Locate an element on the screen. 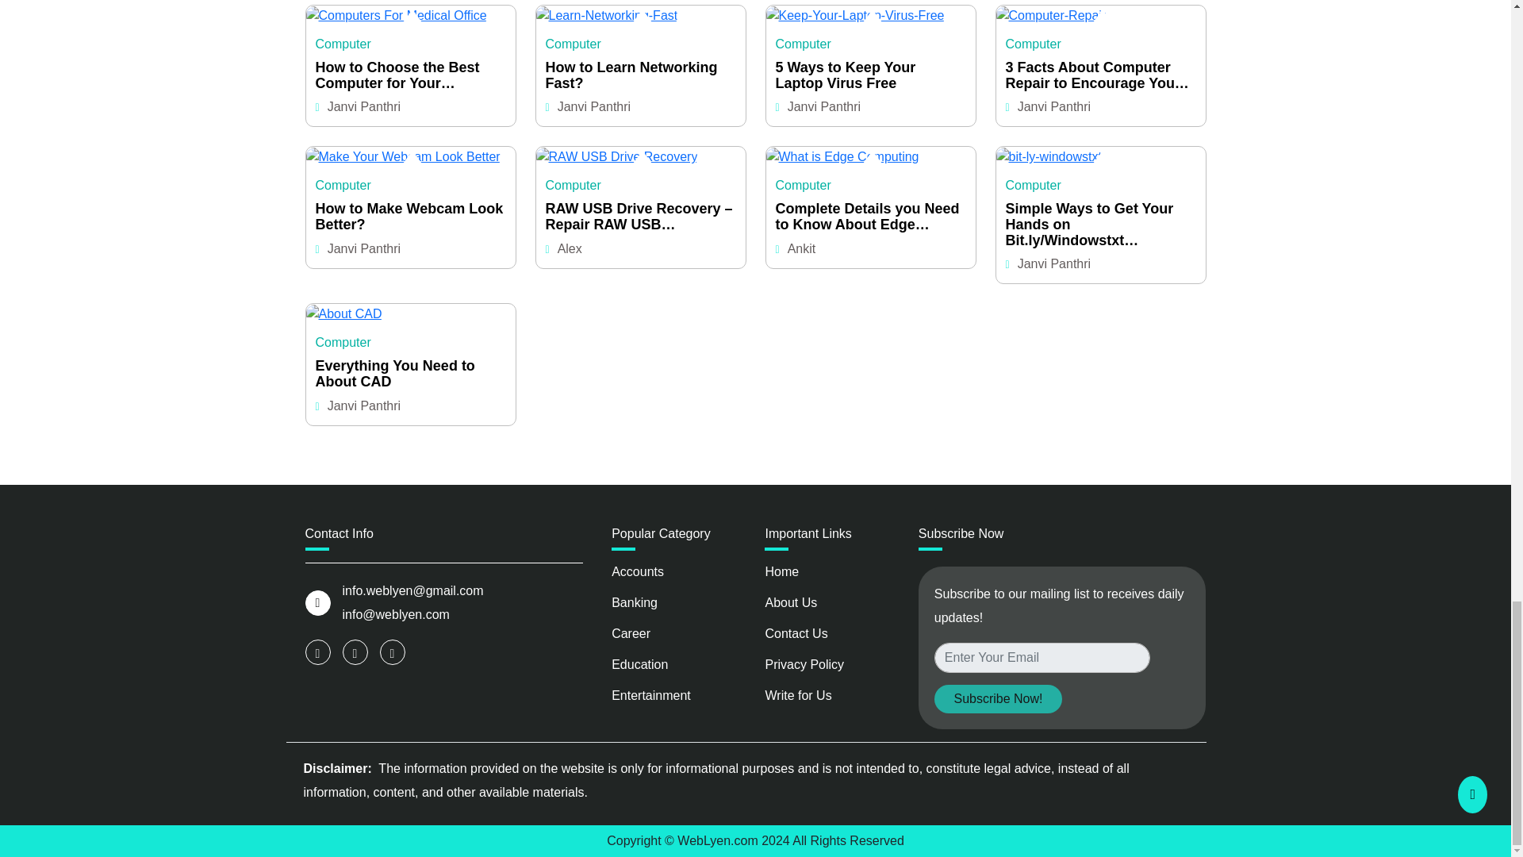 The height and width of the screenshot is (857, 1523). Computer is located at coordinates (343, 44).